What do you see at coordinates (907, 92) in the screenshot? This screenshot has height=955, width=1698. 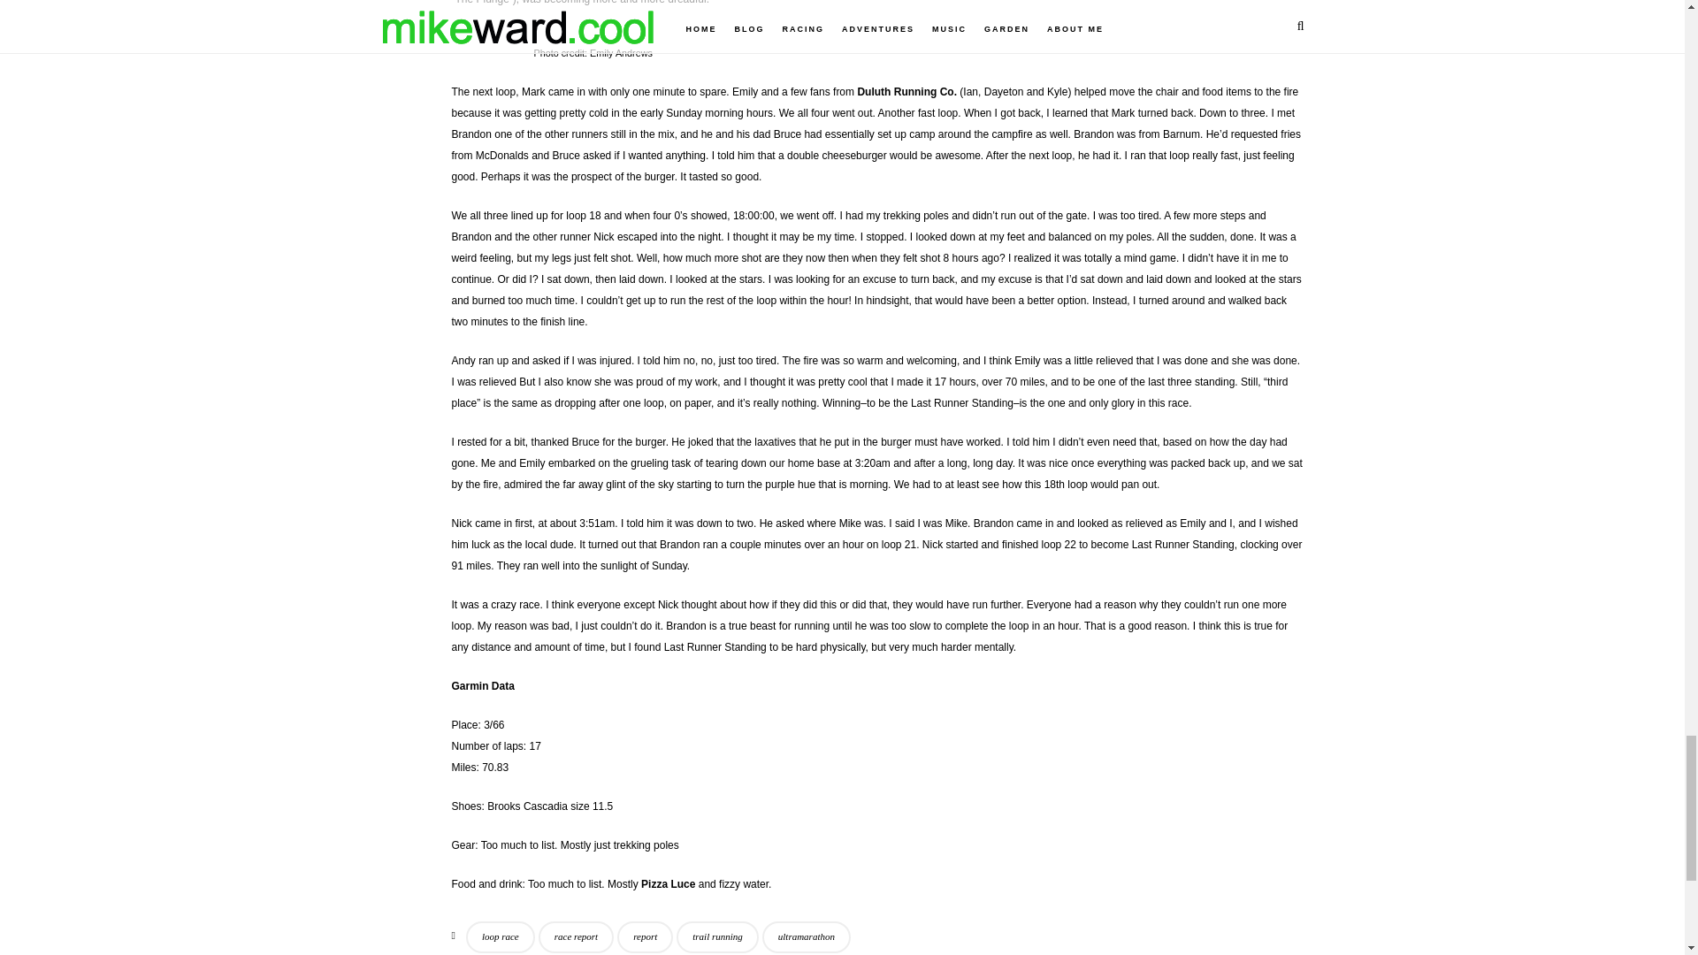 I see `Duluth Running Co.` at bounding box center [907, 92].